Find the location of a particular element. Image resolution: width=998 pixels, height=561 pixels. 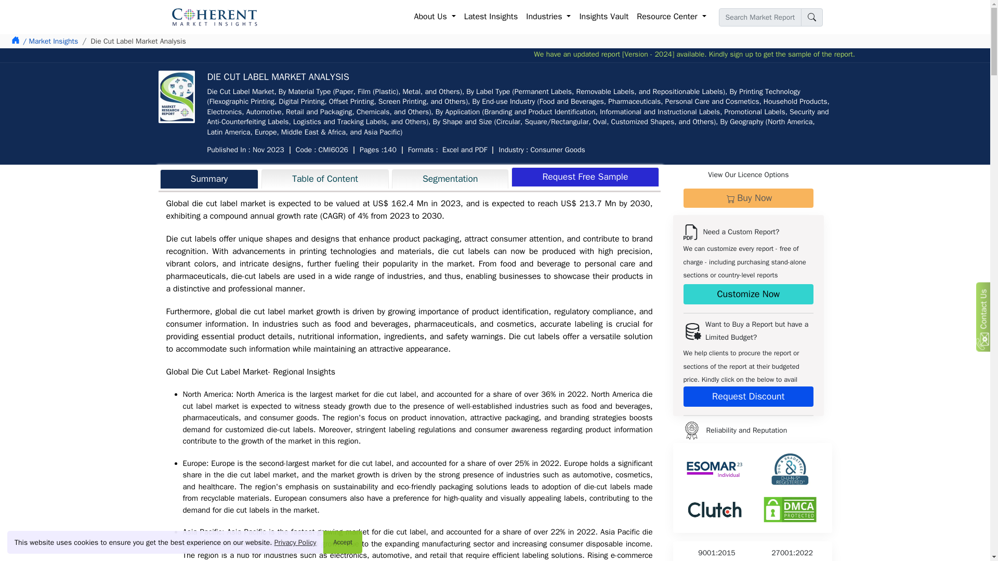

Accept is located at coordinates (343, 542).